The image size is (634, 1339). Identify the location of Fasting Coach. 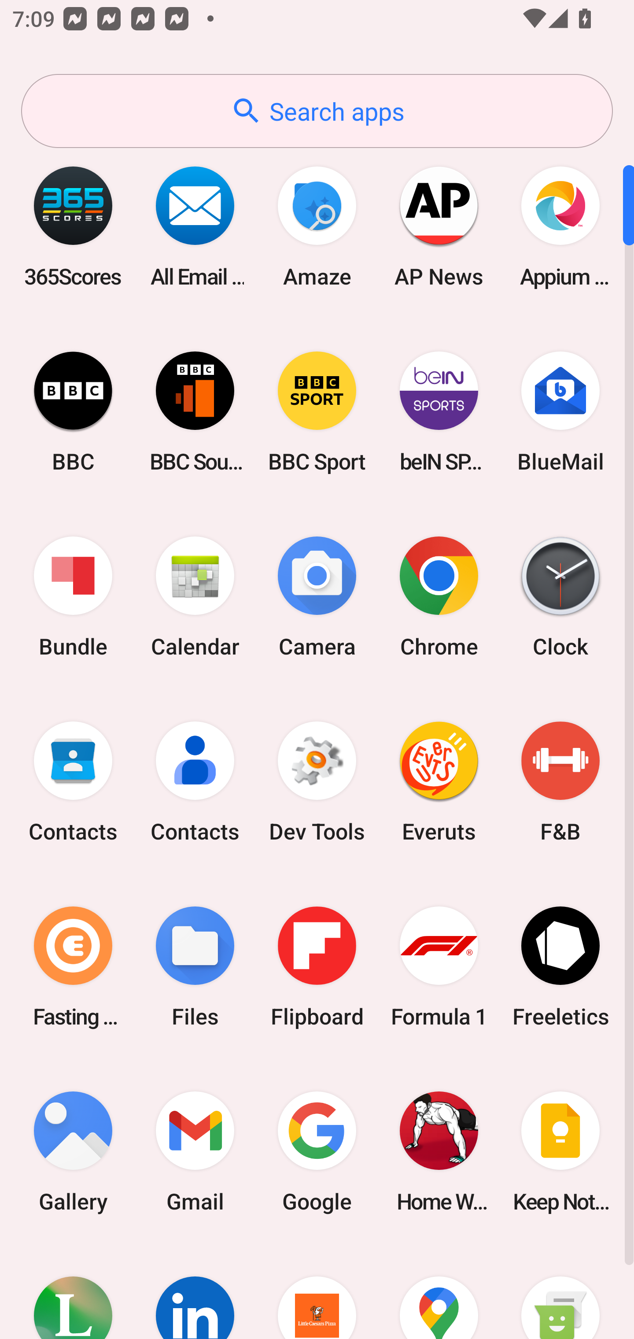
(73, 966).